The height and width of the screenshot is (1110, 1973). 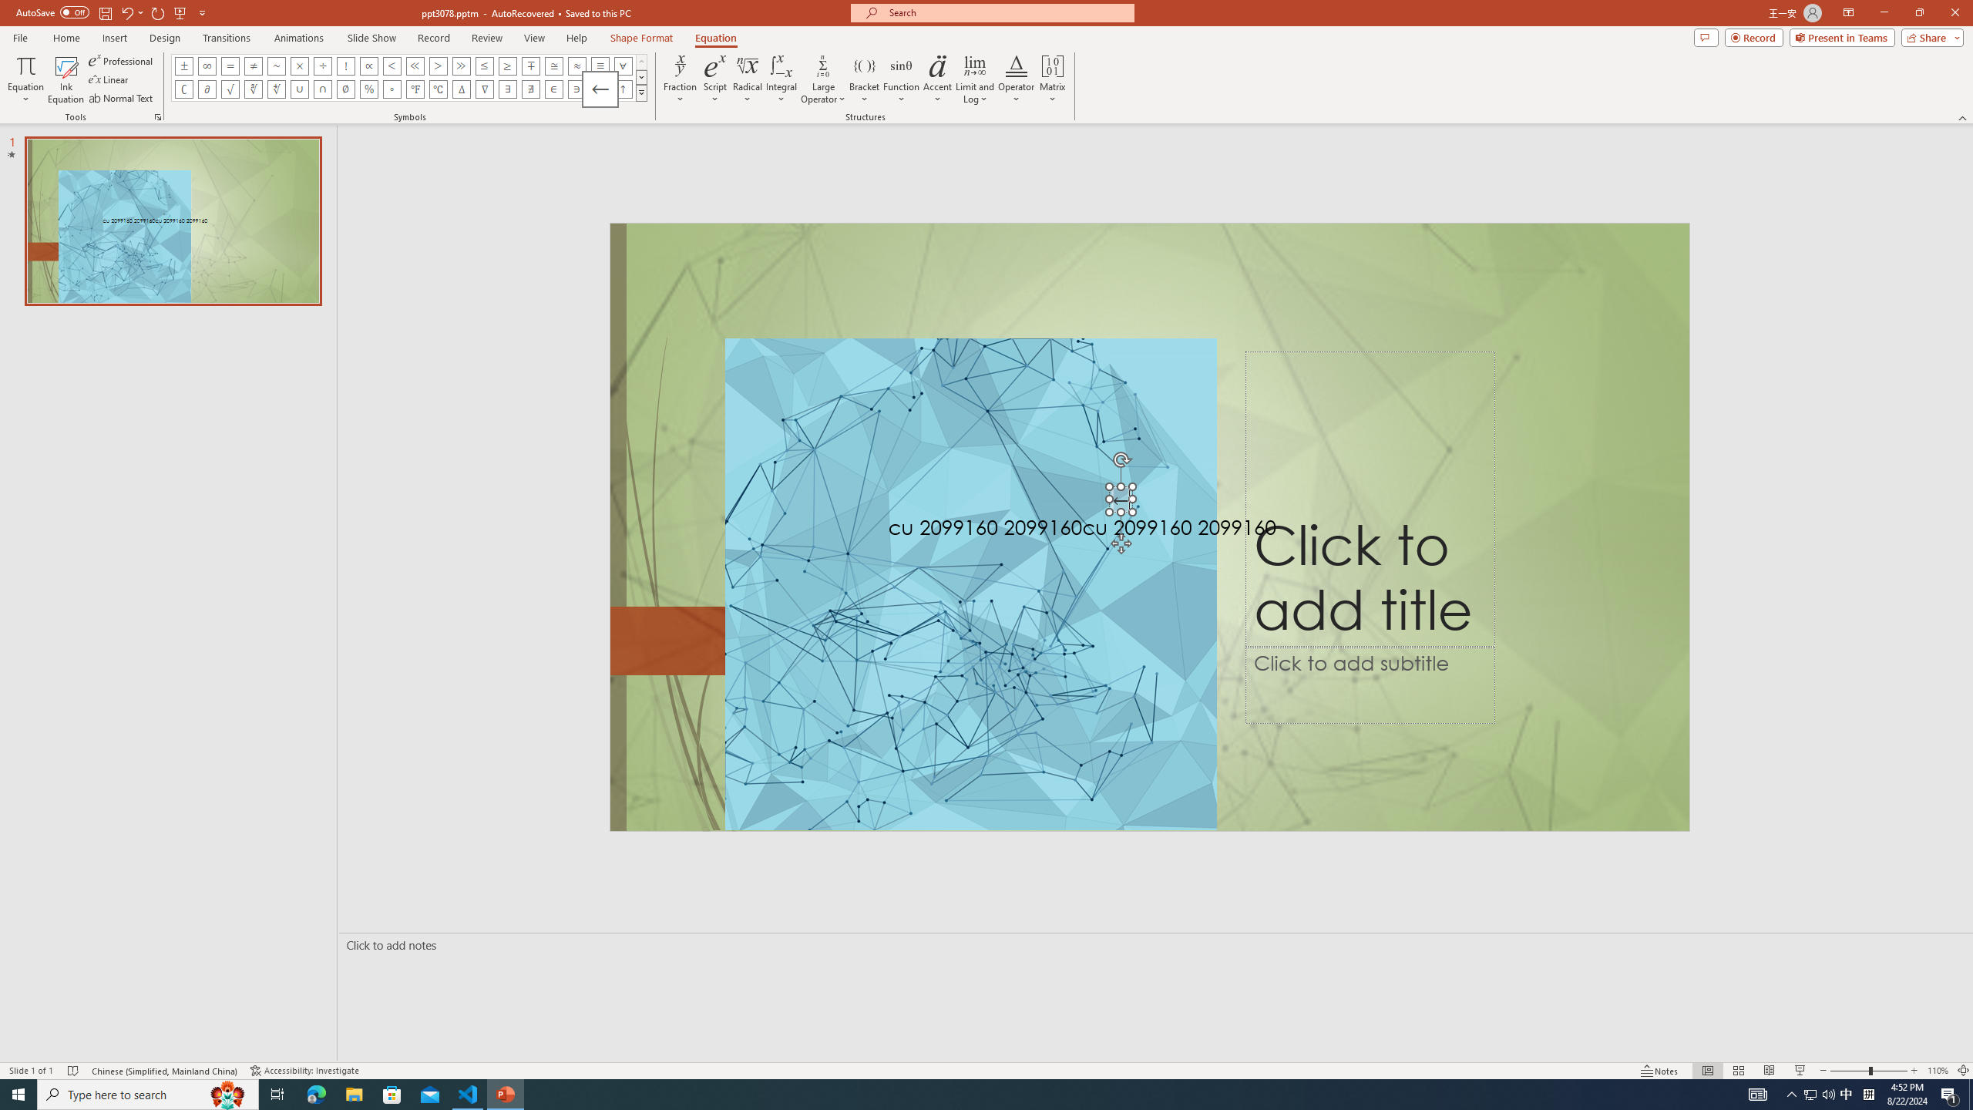 I want to click on Equation Symbol Less Than or Equal To, so click(x=486, y=66).